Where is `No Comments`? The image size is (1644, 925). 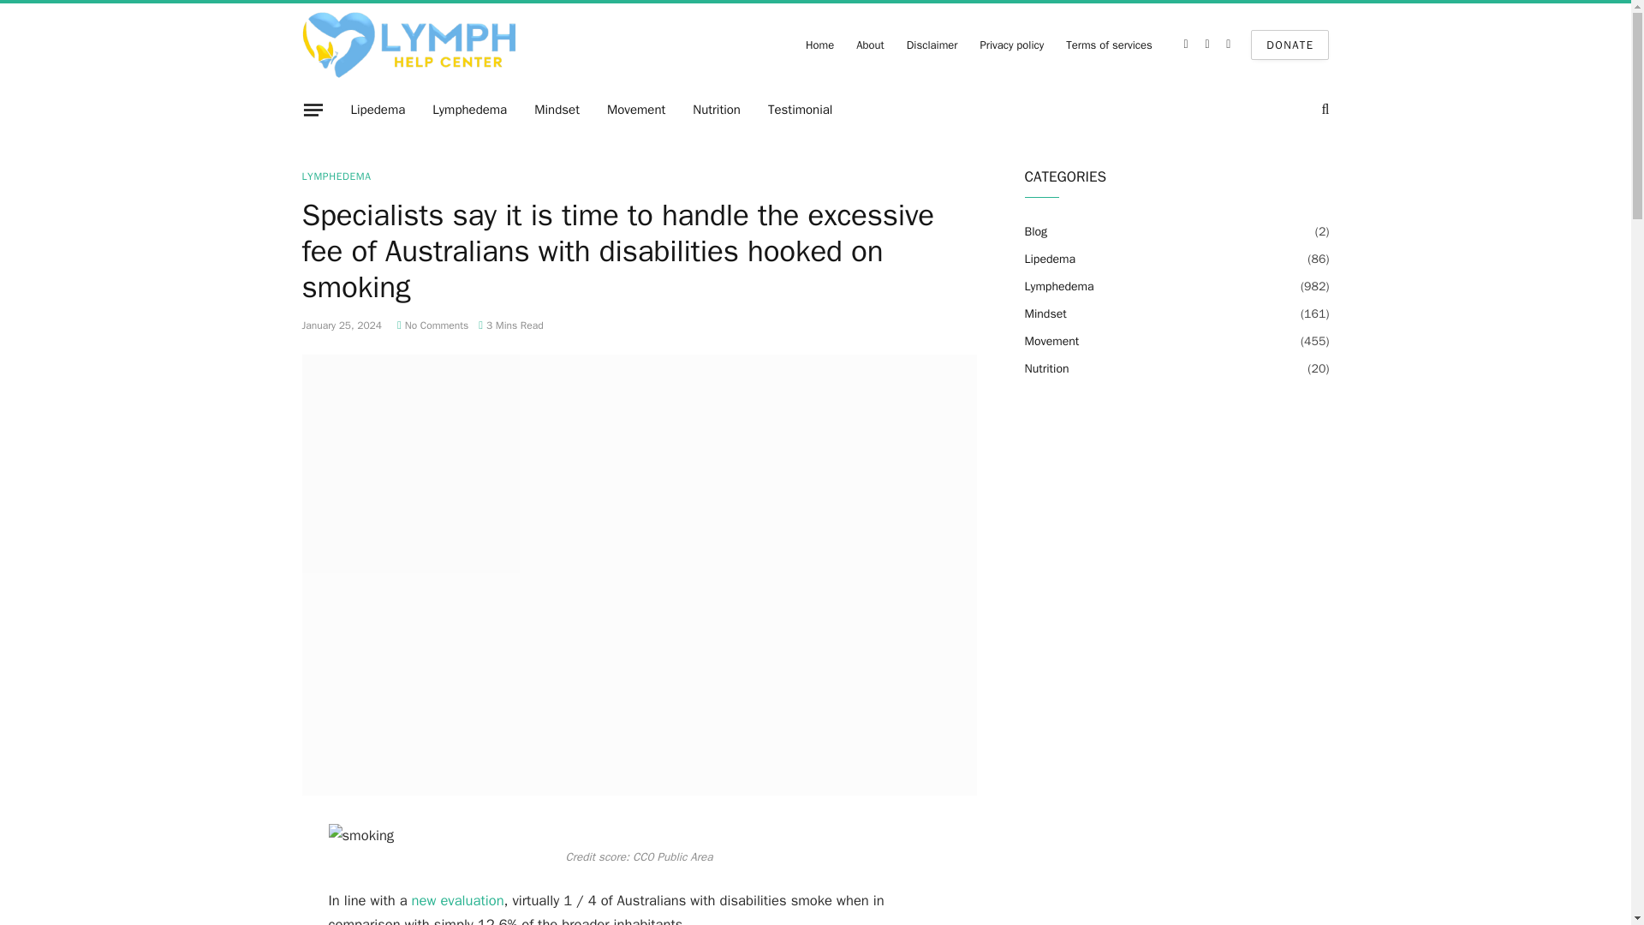 No Comments is located at coordinates (433, 325).